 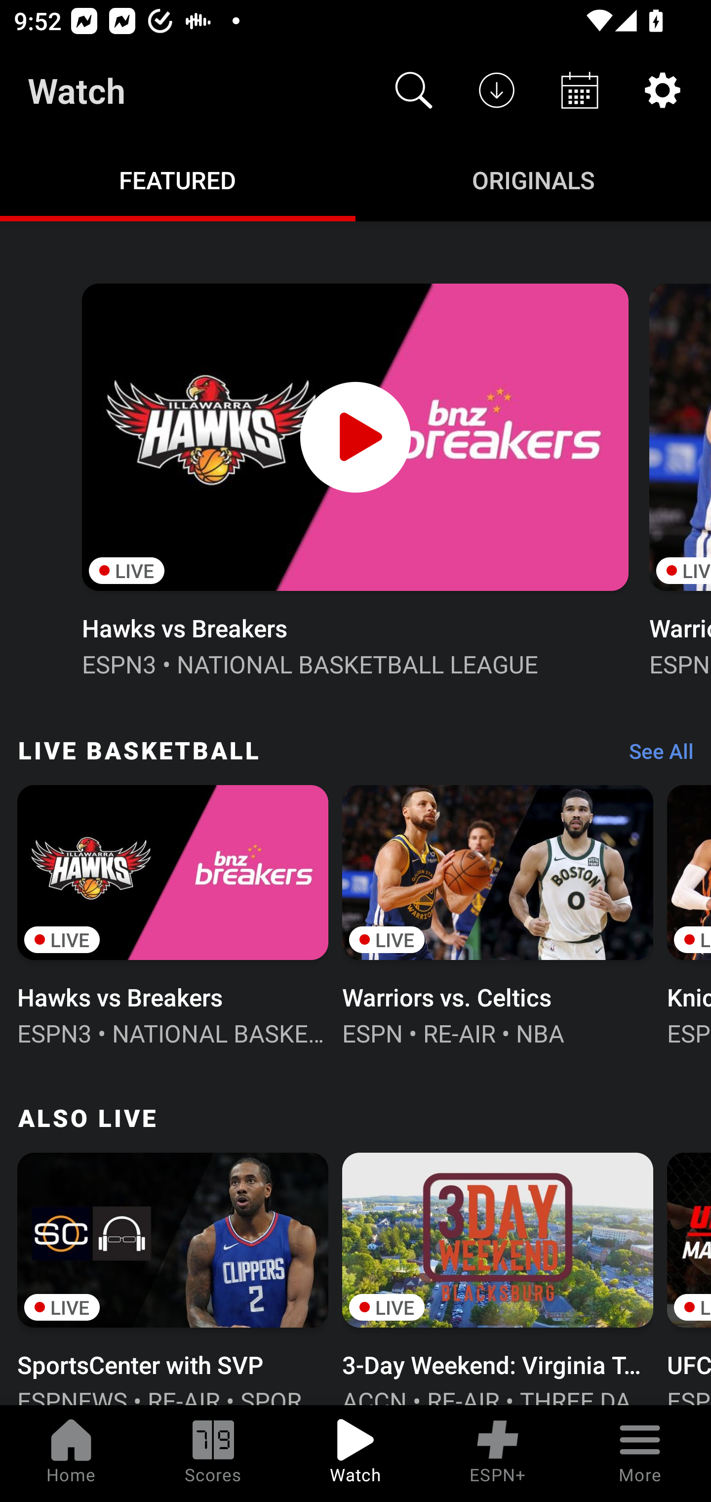 What do you see at coordinates (640, 1454) in the screenshot?
I see `More` at bounding box center [640, 1454].